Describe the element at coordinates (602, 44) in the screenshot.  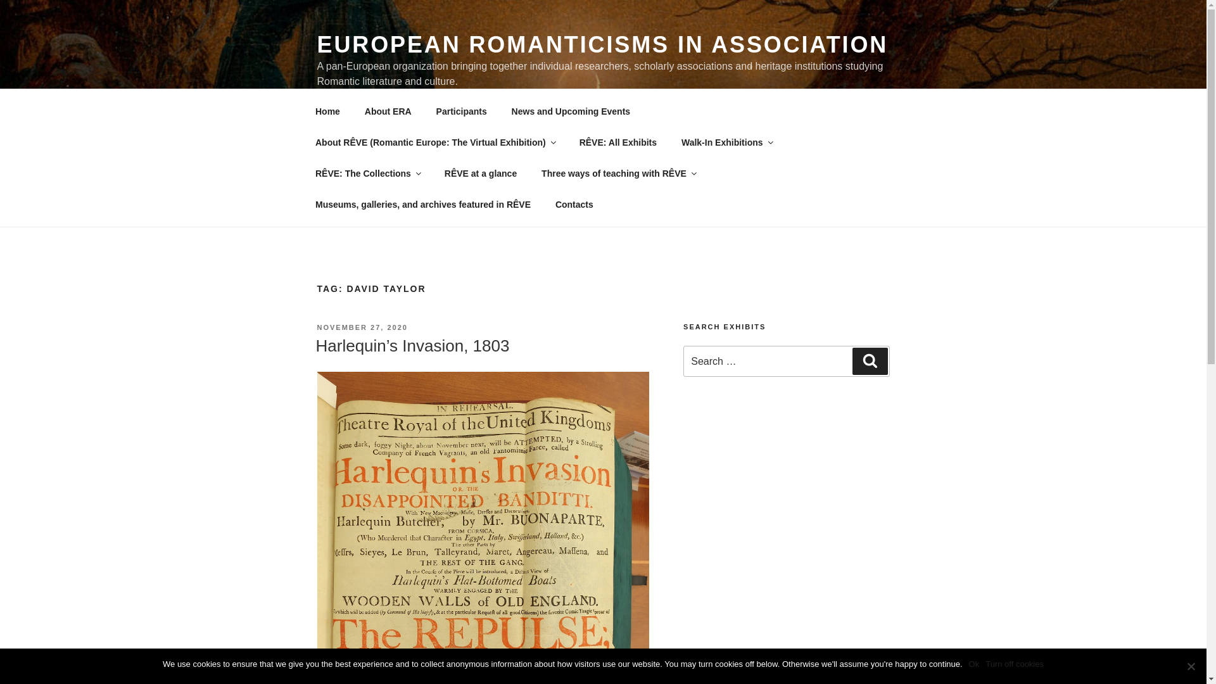
I see `EUROPEAN ROMANTICISMS IN ASSOCIATION` at that location.